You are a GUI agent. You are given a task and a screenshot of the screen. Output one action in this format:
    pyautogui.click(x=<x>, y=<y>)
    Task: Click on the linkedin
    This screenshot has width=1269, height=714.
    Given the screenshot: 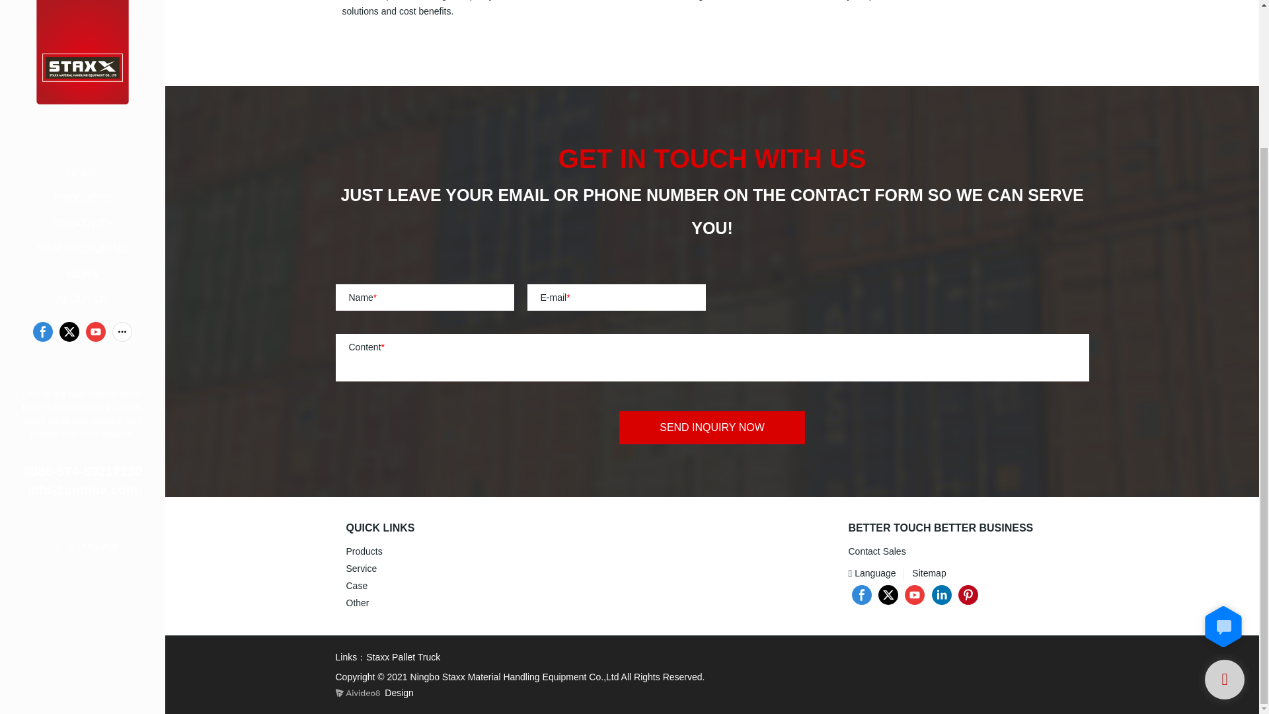 What is the action you would take?
    pyautogui.click(x=941, y=595)
    